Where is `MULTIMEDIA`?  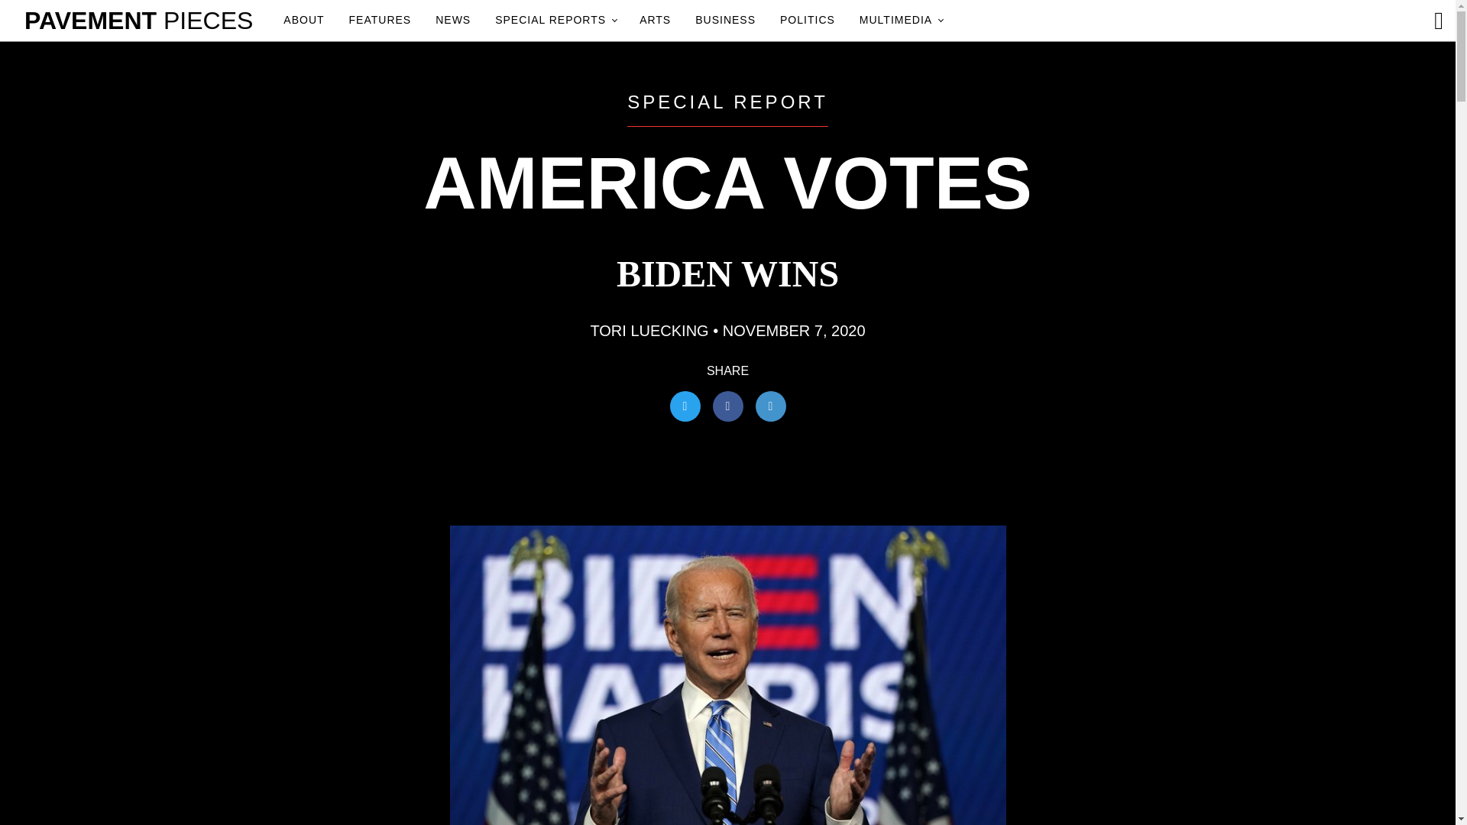 MULTIMEDIA is located at coordinates (900, 21).